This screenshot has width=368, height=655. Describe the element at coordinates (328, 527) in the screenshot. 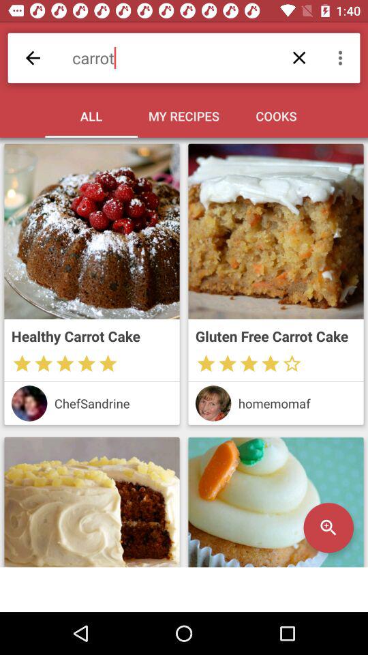

I see `choose the item below the homemomaf` at that location.